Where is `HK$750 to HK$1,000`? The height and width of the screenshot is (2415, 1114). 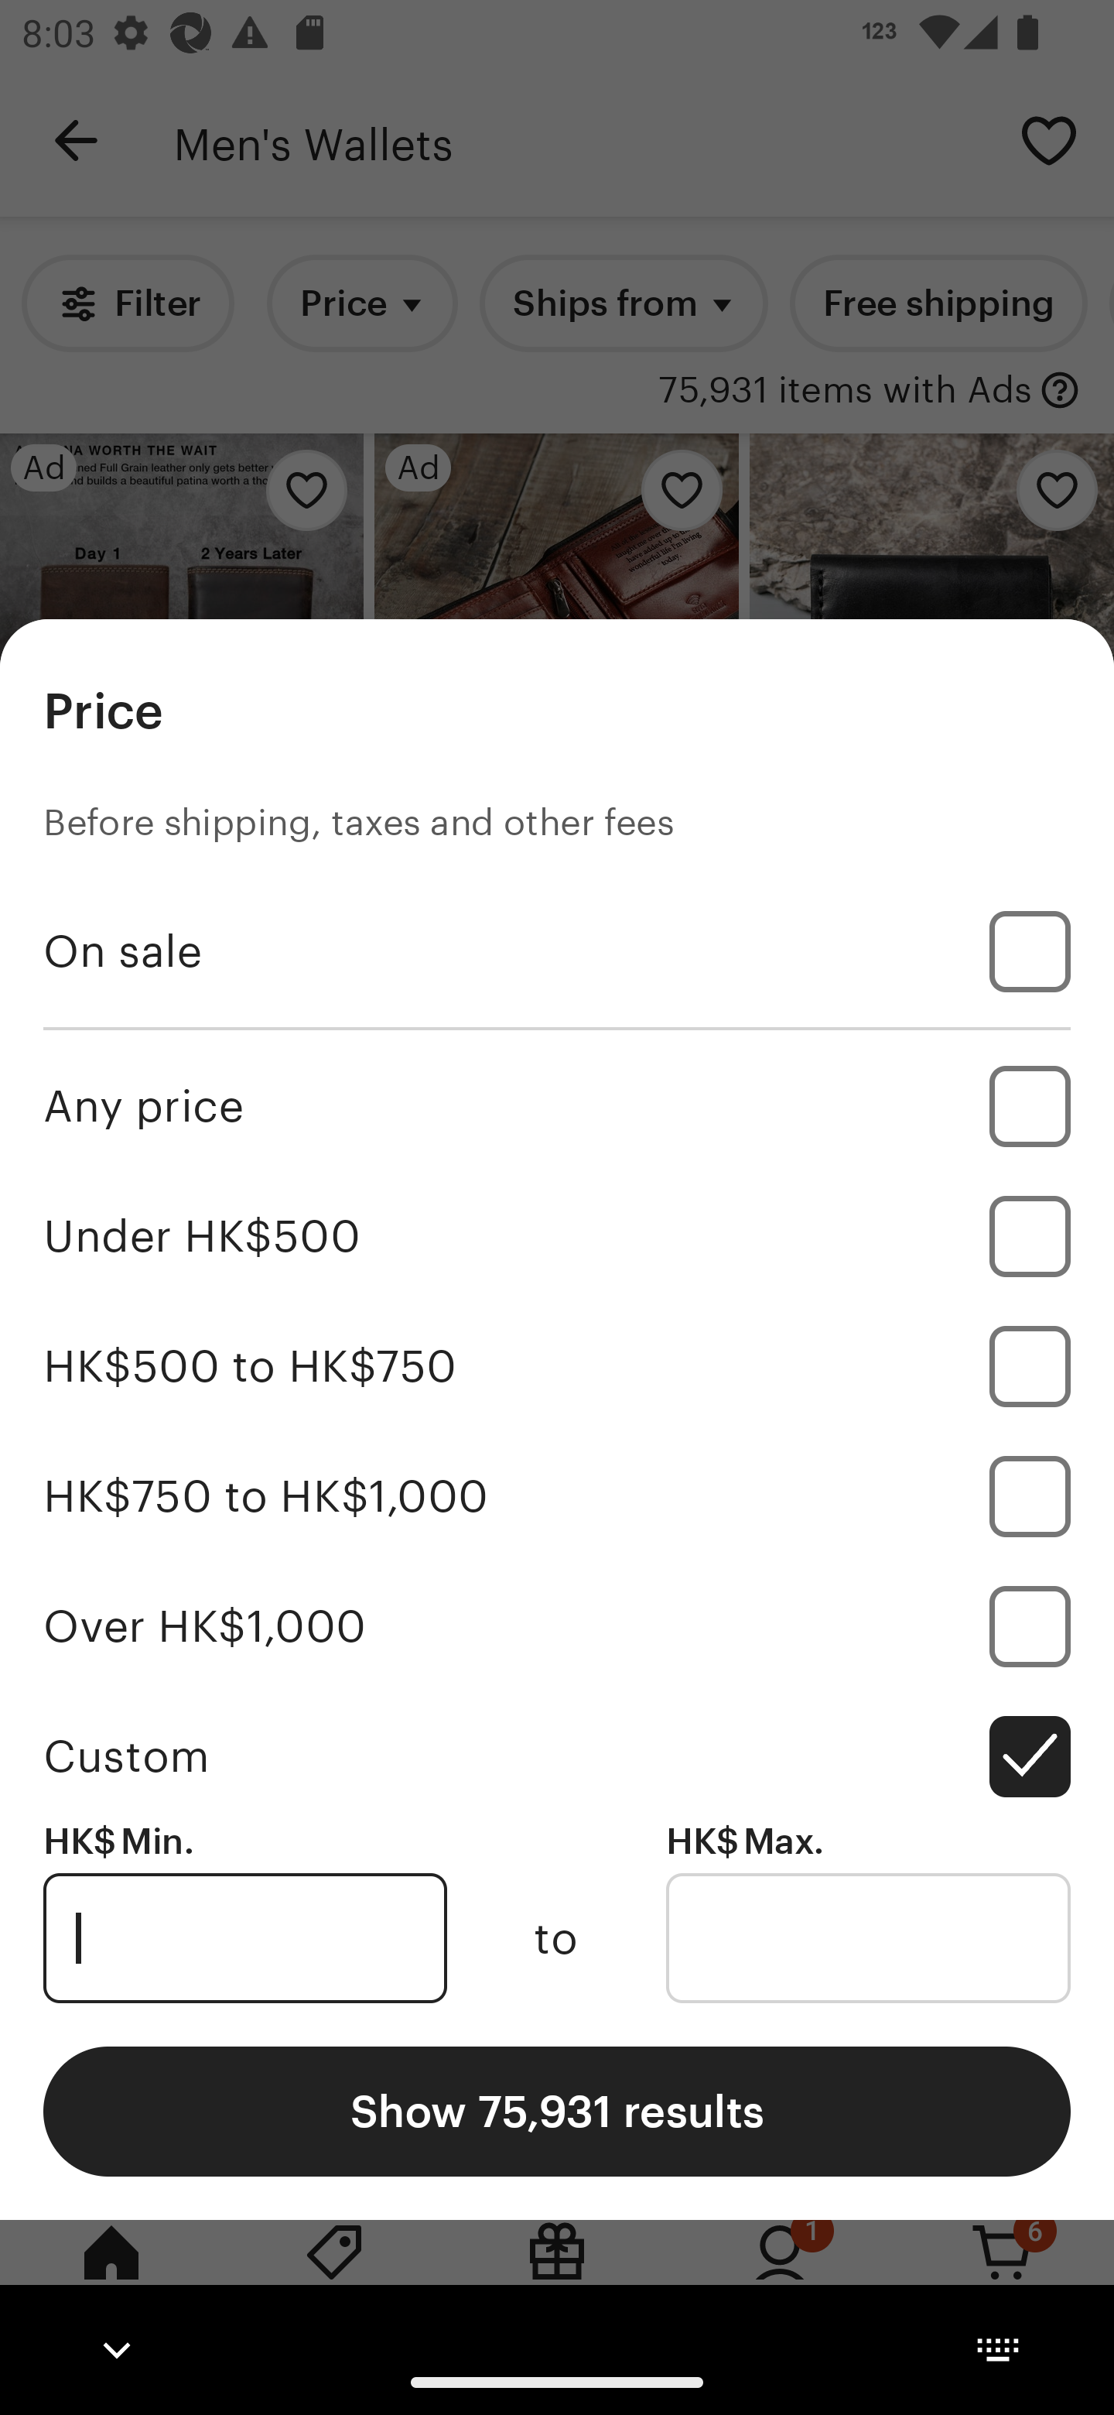 HK$750 to HK$1,000 is located at coordinates (557, 1495).